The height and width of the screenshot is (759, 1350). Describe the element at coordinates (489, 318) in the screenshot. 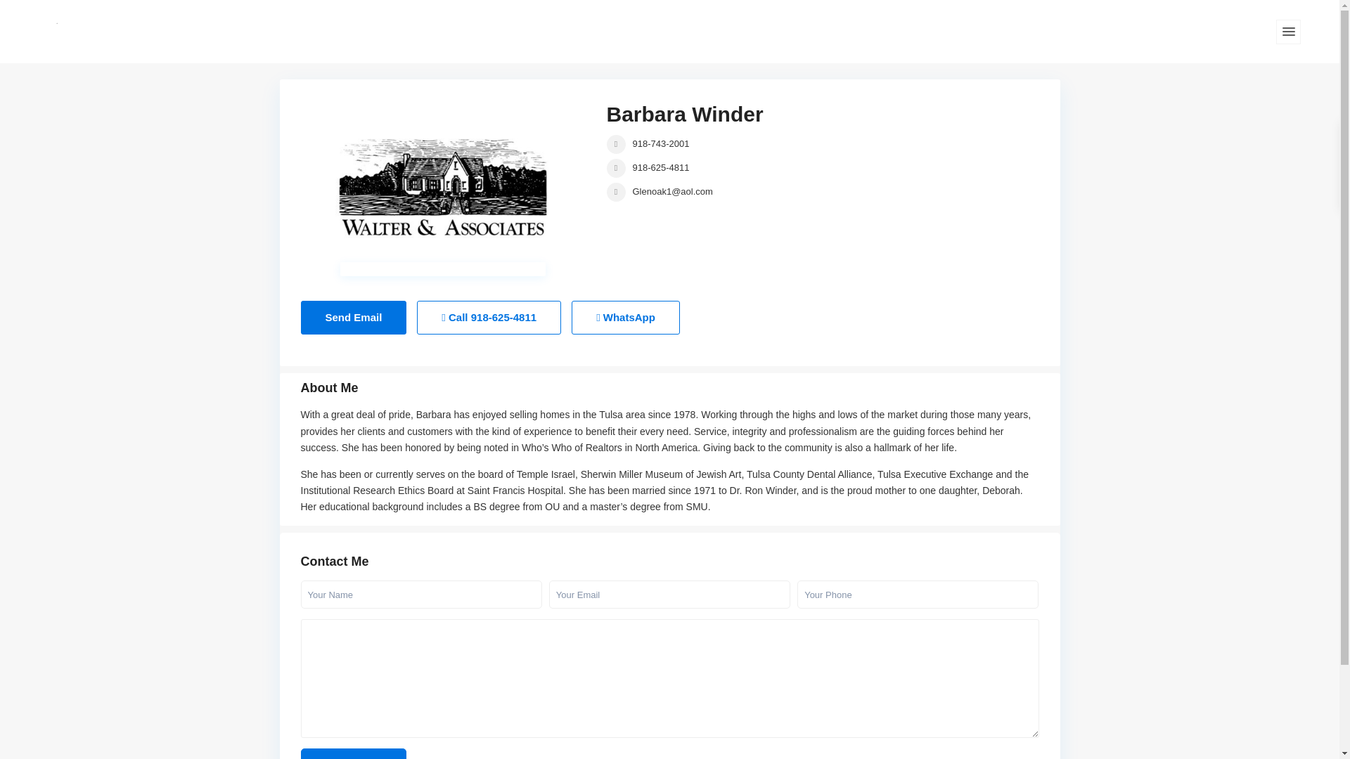

I see `Call 918-625-4811` at that location.